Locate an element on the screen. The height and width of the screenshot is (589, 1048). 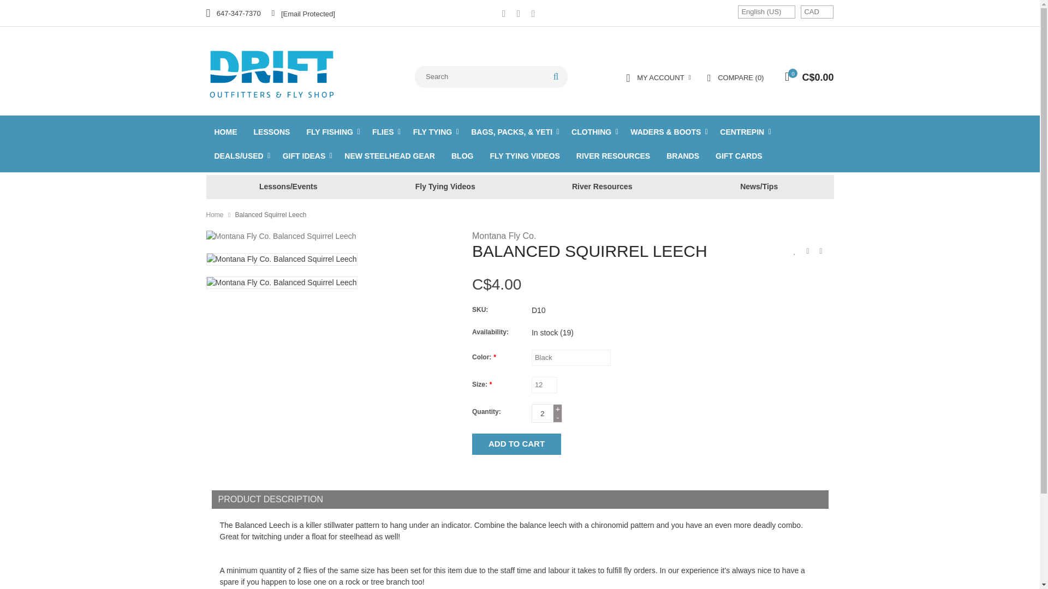
YouTube Toronto's Fly Fishing Store is located at coordinates (519, 14).